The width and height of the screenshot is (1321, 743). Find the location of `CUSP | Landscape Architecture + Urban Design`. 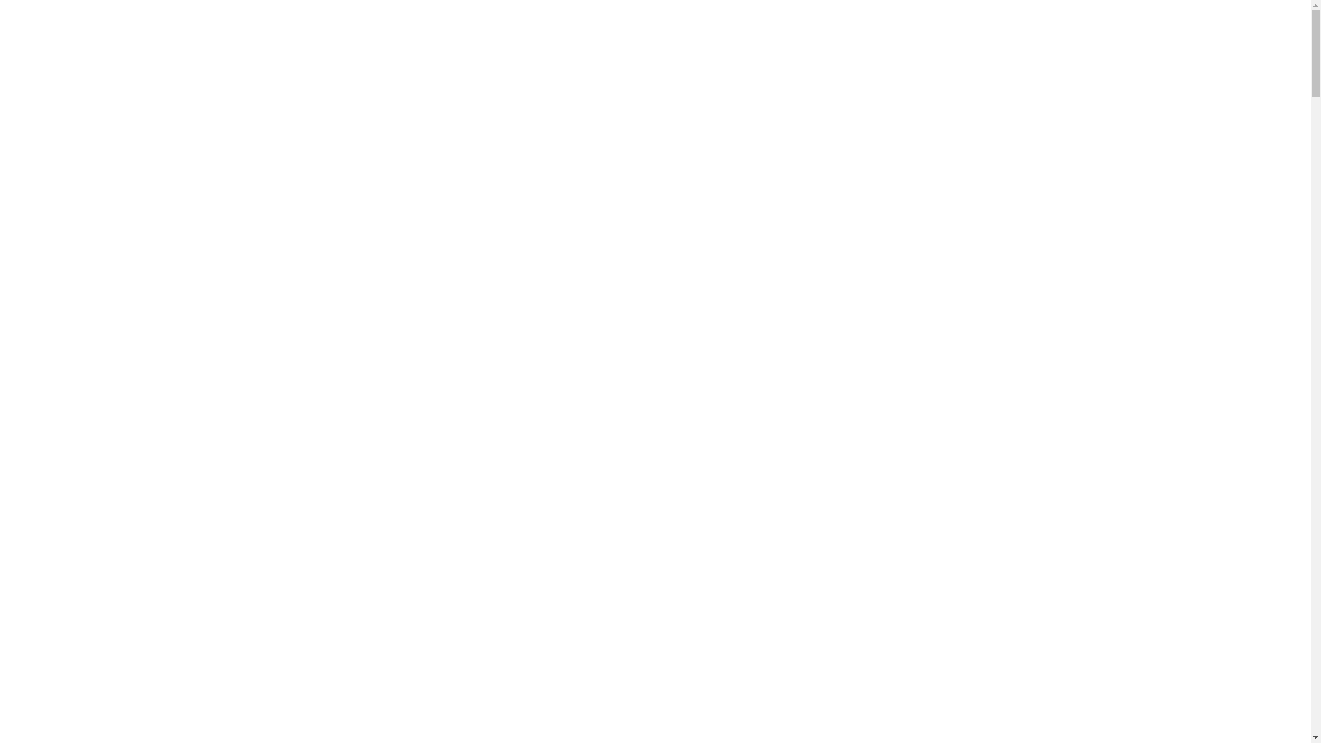

CUSP | Landscape Architecture + Urban Design is located at coordinates (122, 63).